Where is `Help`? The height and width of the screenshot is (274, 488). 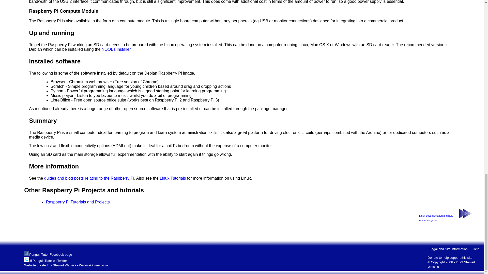 Help is located at coordinates (476, 249).